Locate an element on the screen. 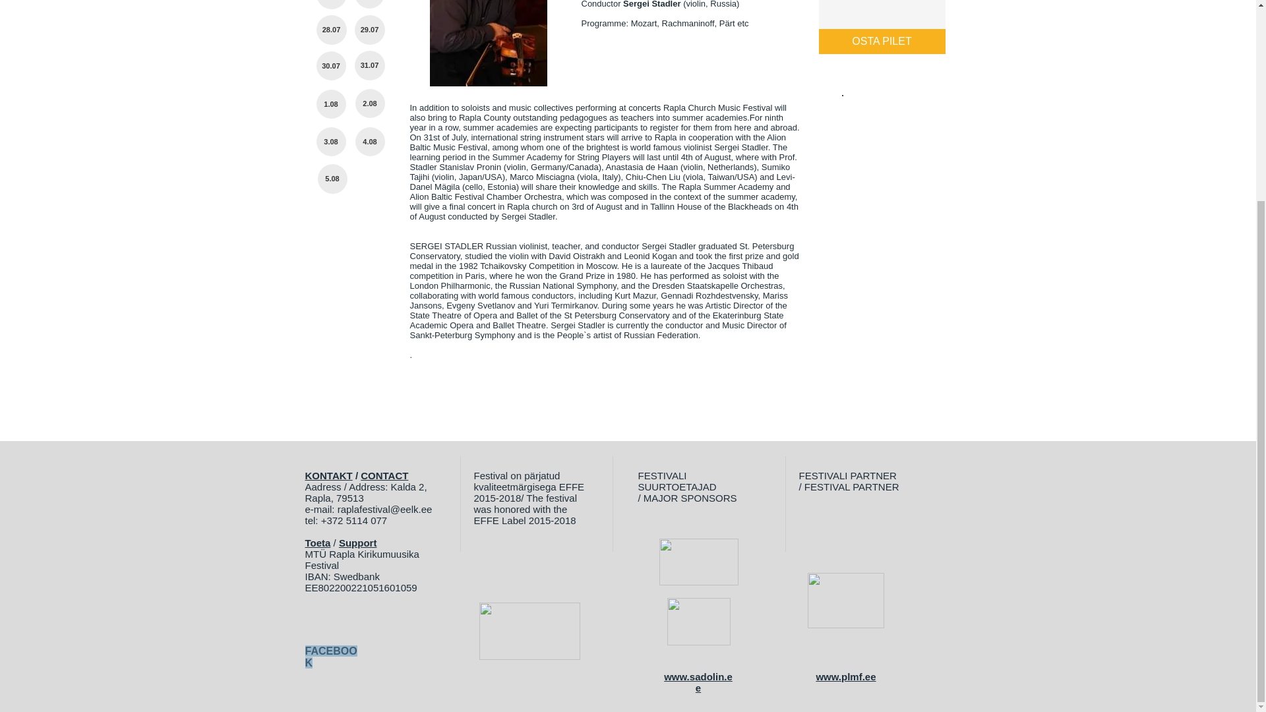 This screenshot has height=712, width=1266. 29.07 is located at coordinates (369, 30).